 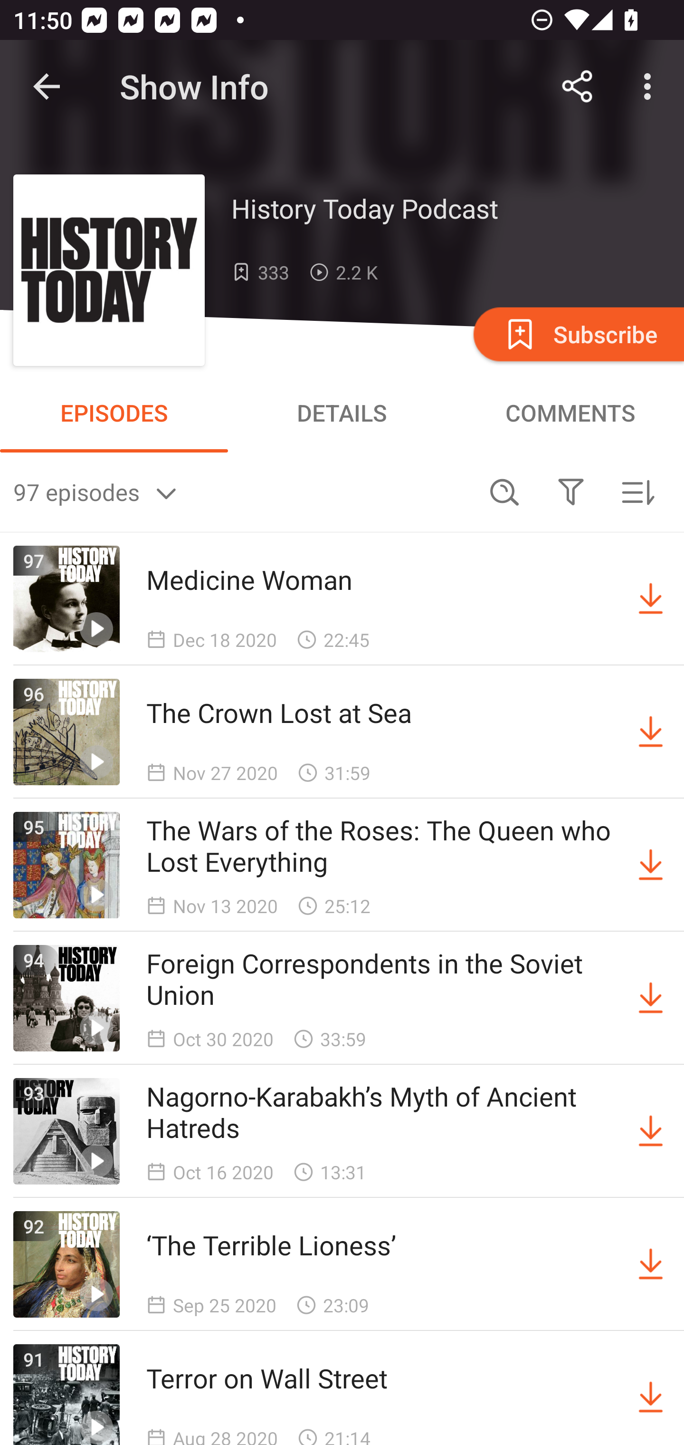 What do you see at coordinates (342, 413) in the screenshot?
I see `DETAILS` at bounding box center [342, 413].